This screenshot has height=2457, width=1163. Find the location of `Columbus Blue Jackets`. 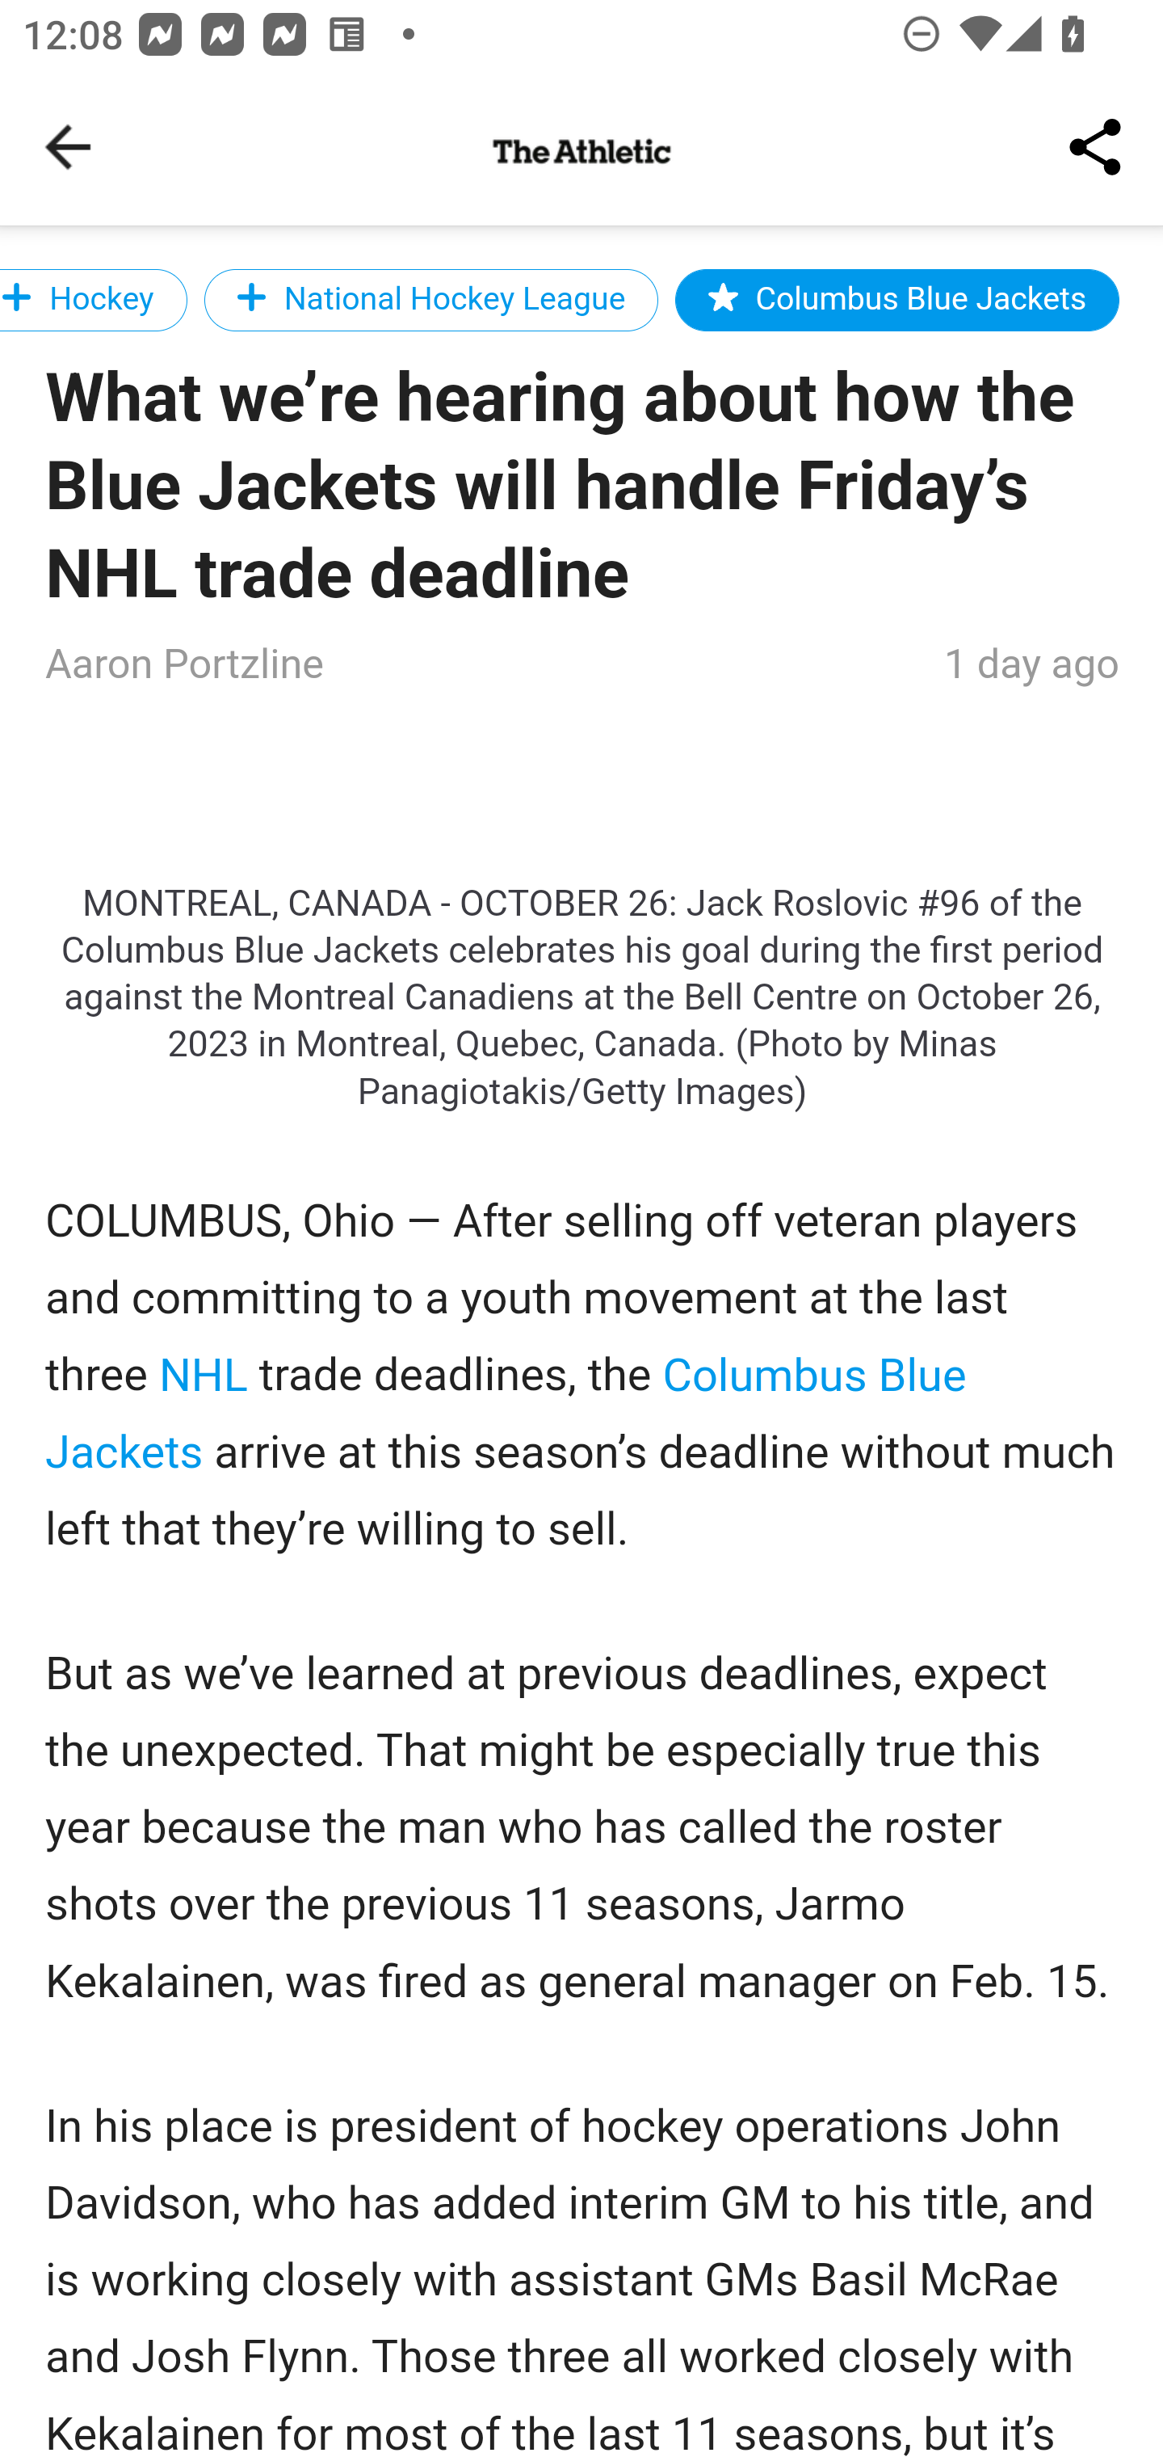

Columbus Blue Jackets is located at coordinates (896, 299).